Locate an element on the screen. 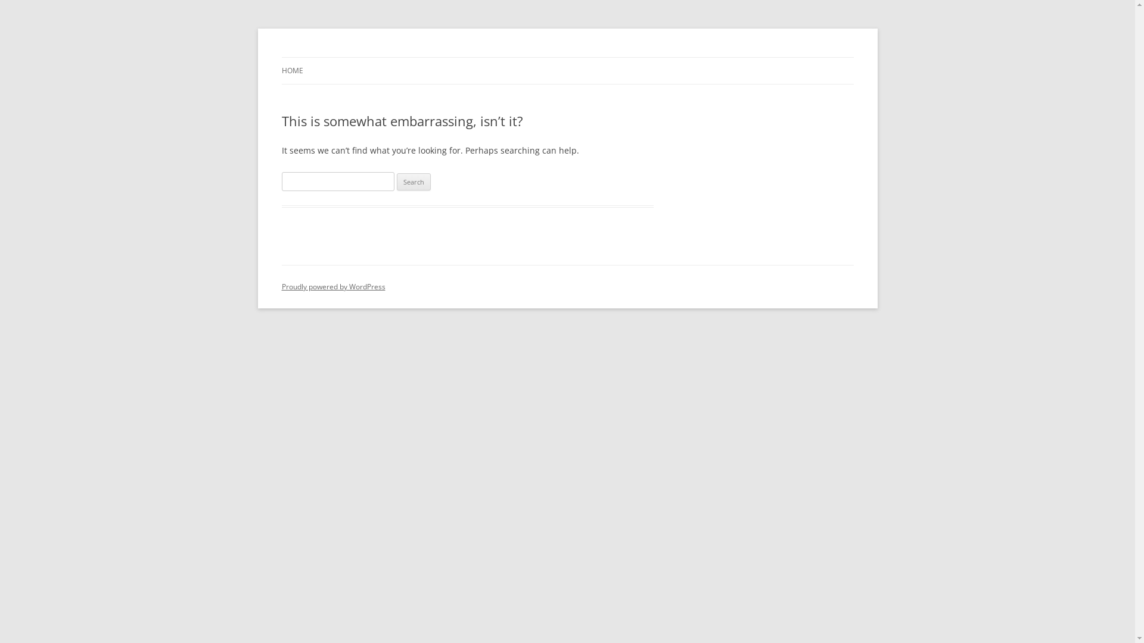 Image resolution: width=1144 pixels, height=643 pixels. Search is located at coordinates (414, 182).